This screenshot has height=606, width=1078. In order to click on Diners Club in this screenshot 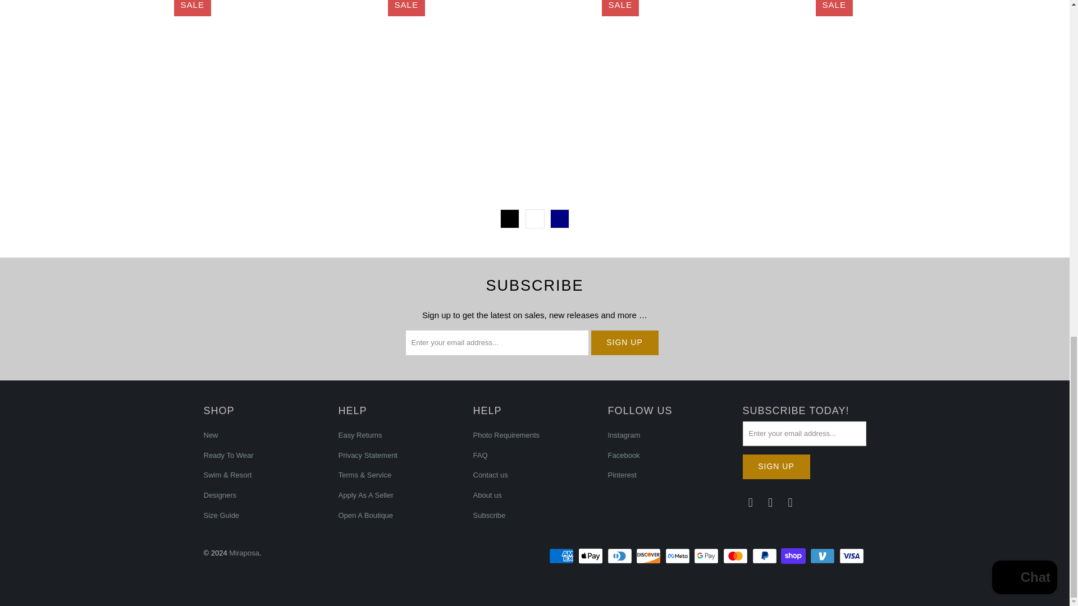, I will do `click(621, 555)`.